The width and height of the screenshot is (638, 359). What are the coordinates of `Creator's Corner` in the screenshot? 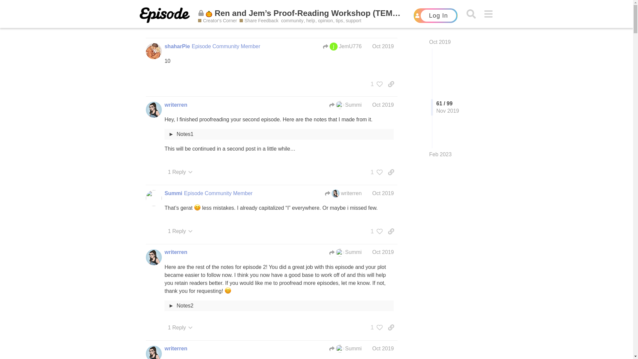 It's located at (217, 21).